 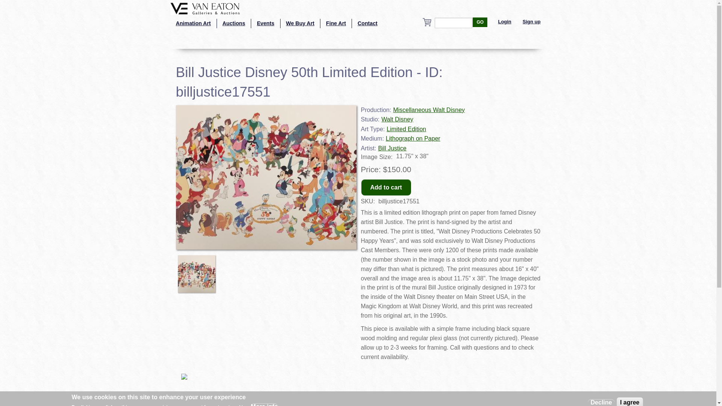 I want to click on Animation Art, so click(x=193, y=23).